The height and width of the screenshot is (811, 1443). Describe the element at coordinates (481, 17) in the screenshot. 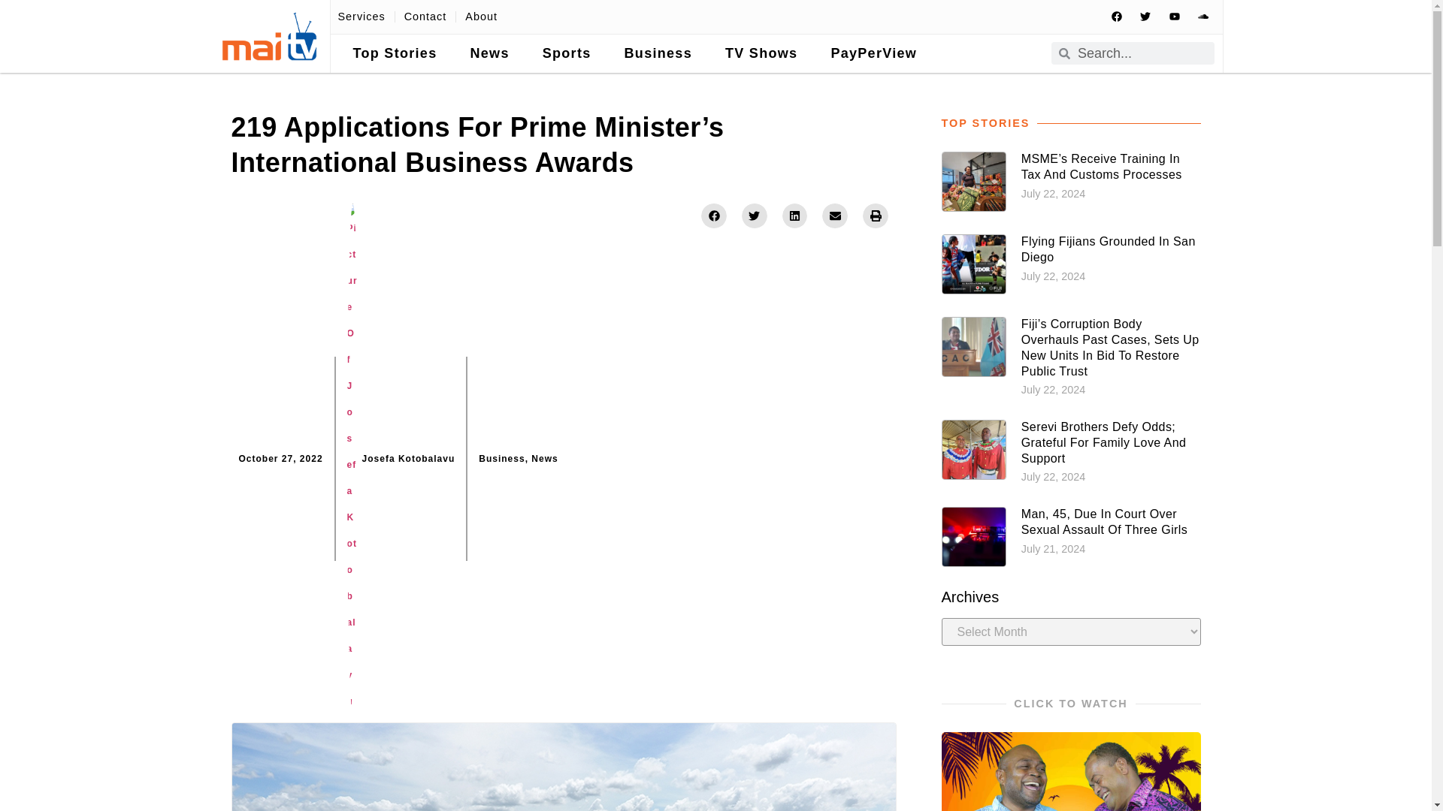

I see `About` at that location.